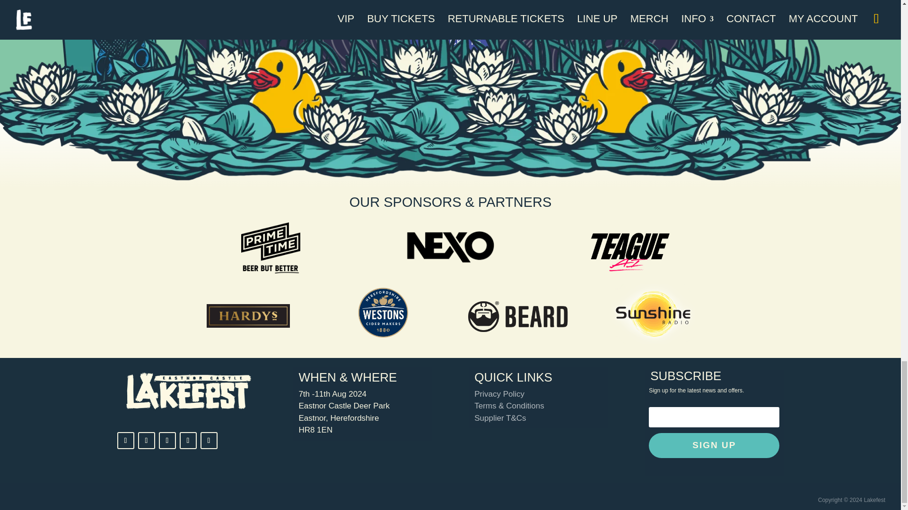 The height and width of the screenshot is (510, 908). What do you see at coordinates (630, 252) in the screenshot?
I see `Teague AI` at bounding box center [630, 252].